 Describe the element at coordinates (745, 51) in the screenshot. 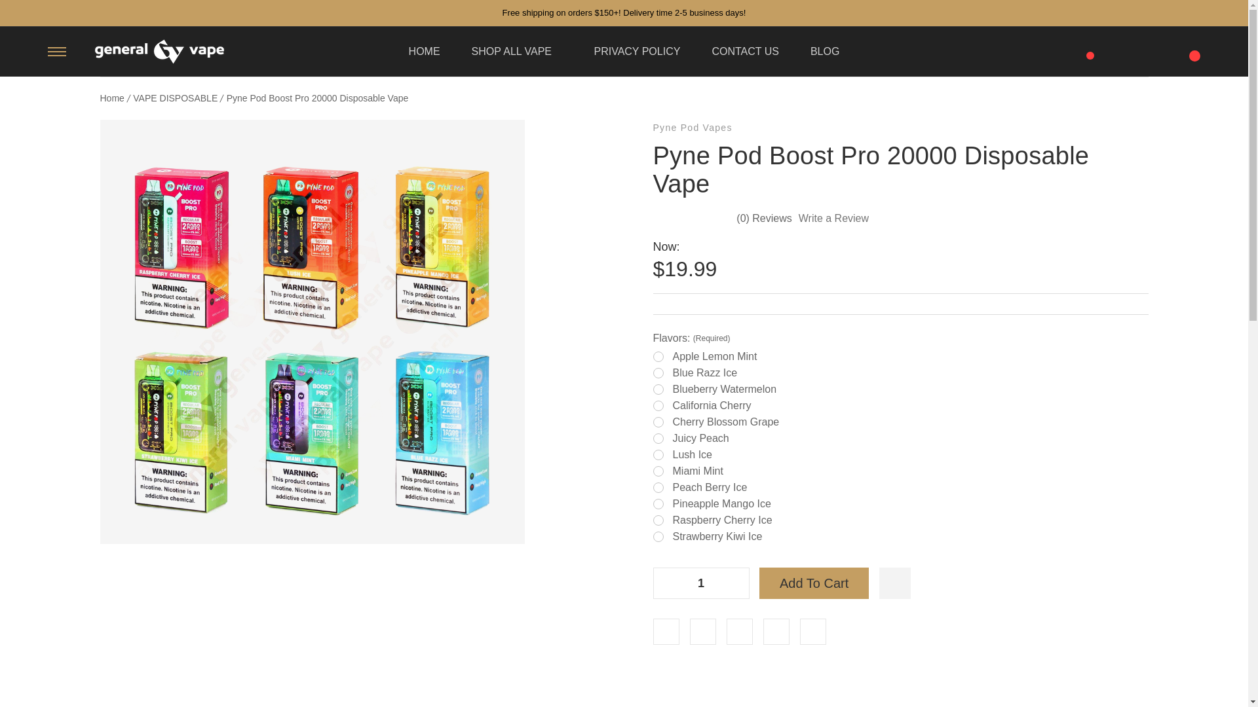

I see `CONTACT US` at that location.